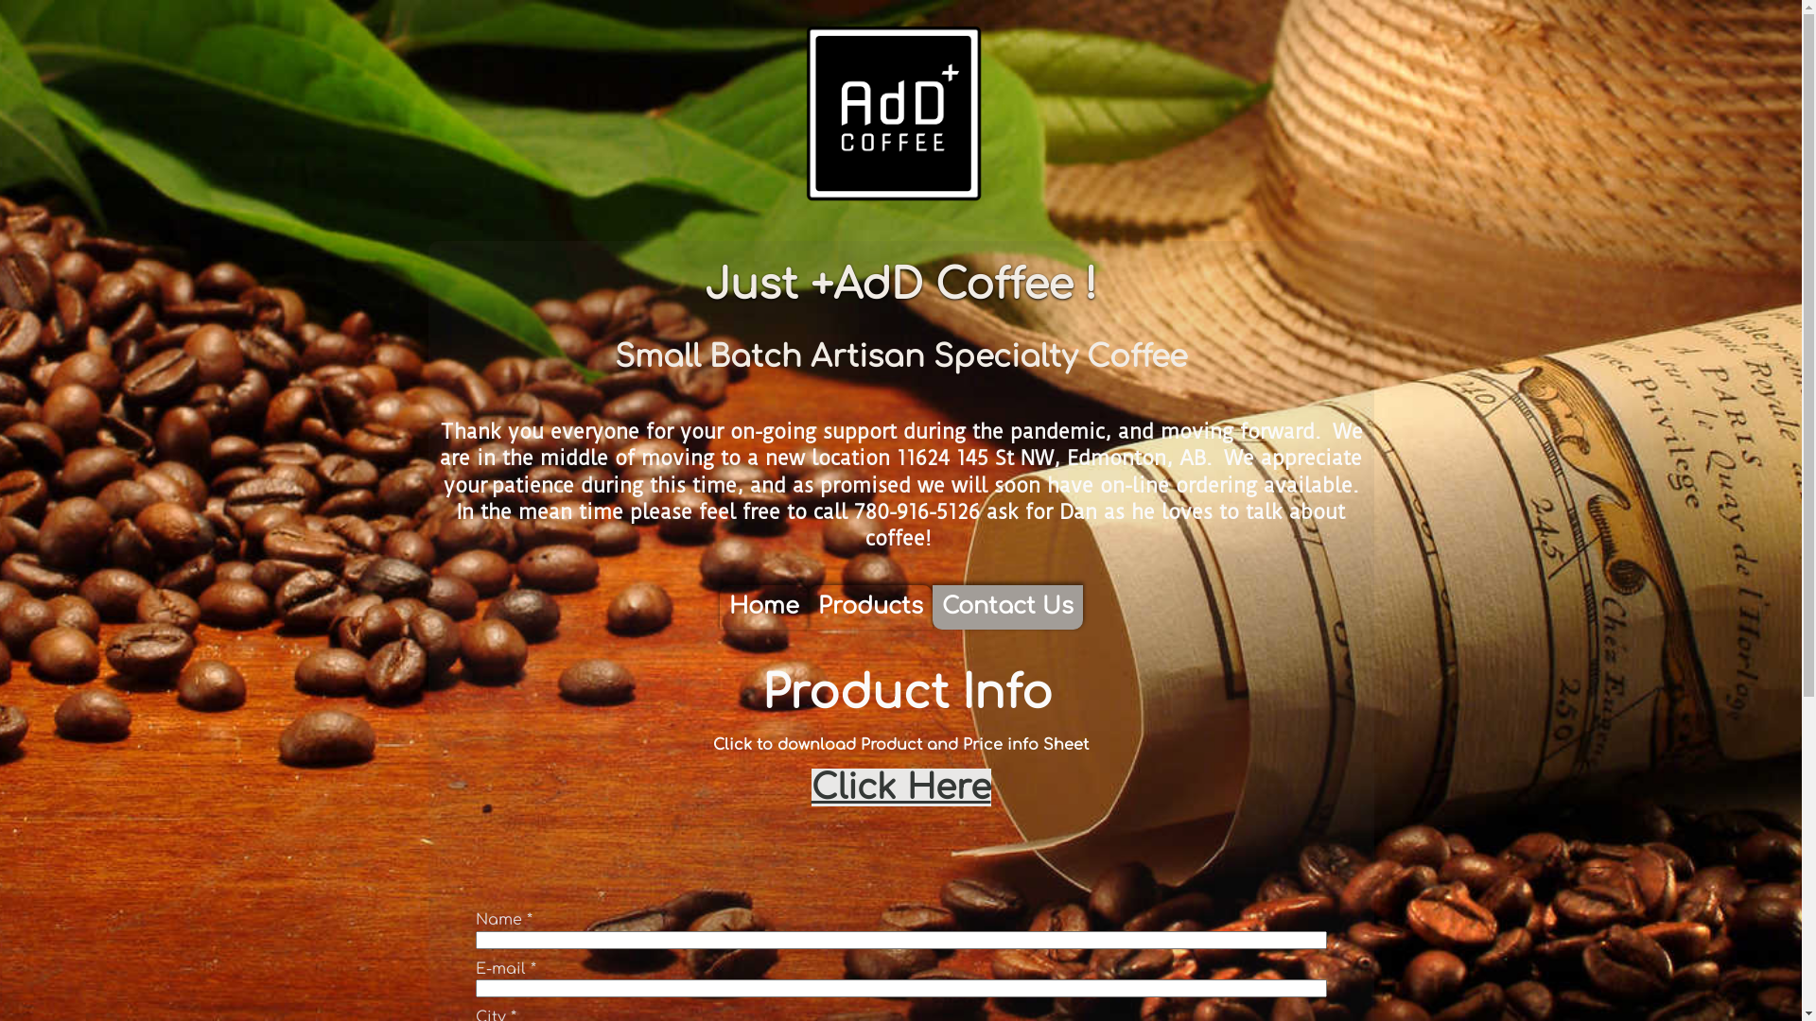 This screenshot has height=1021, width=1816. I want to click on Products, so click(870, 607).